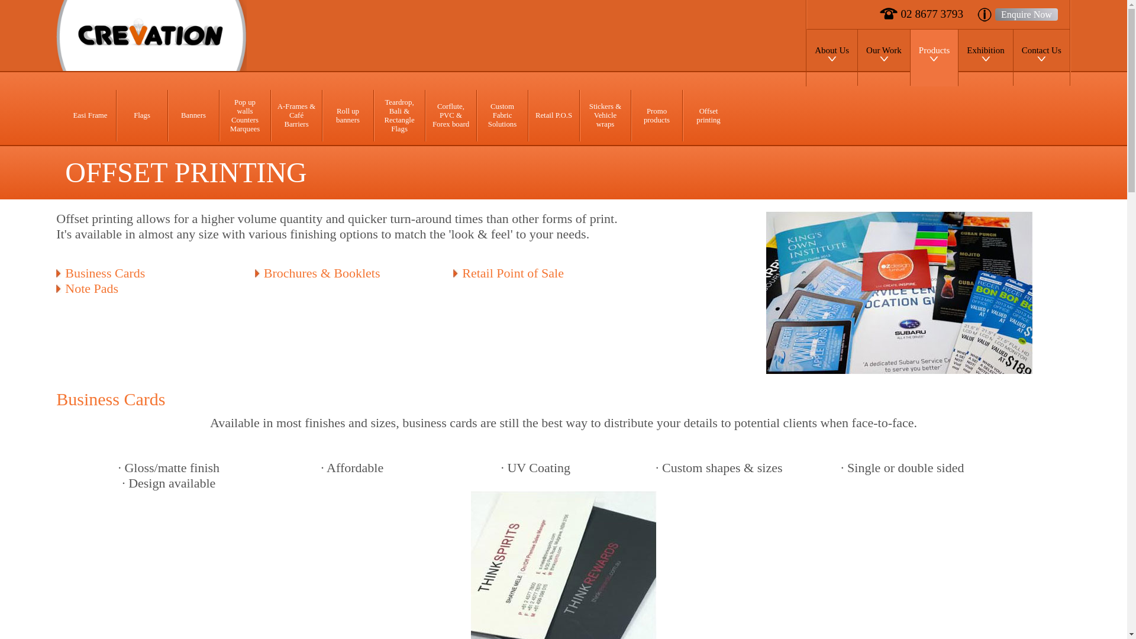 The width and height of the screenshot is (1136, 639). I want to click on About Us, so click(832, 58).